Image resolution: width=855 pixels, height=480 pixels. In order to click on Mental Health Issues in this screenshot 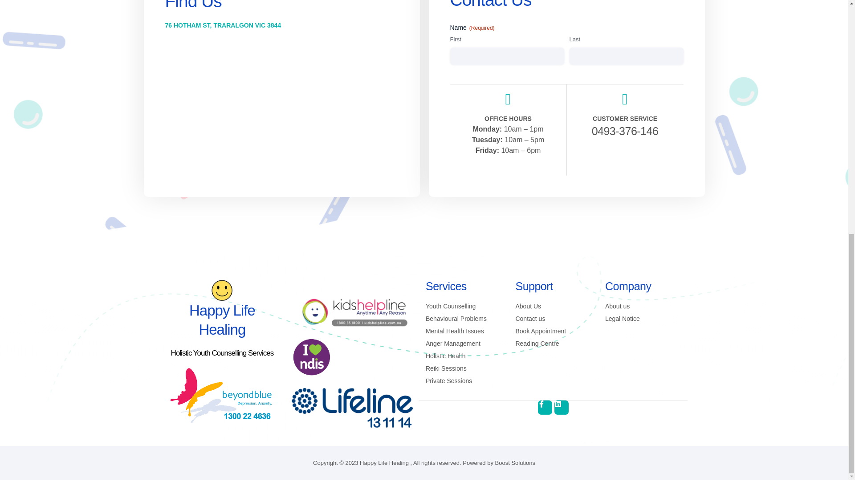, I will do `click(463, 332)`.